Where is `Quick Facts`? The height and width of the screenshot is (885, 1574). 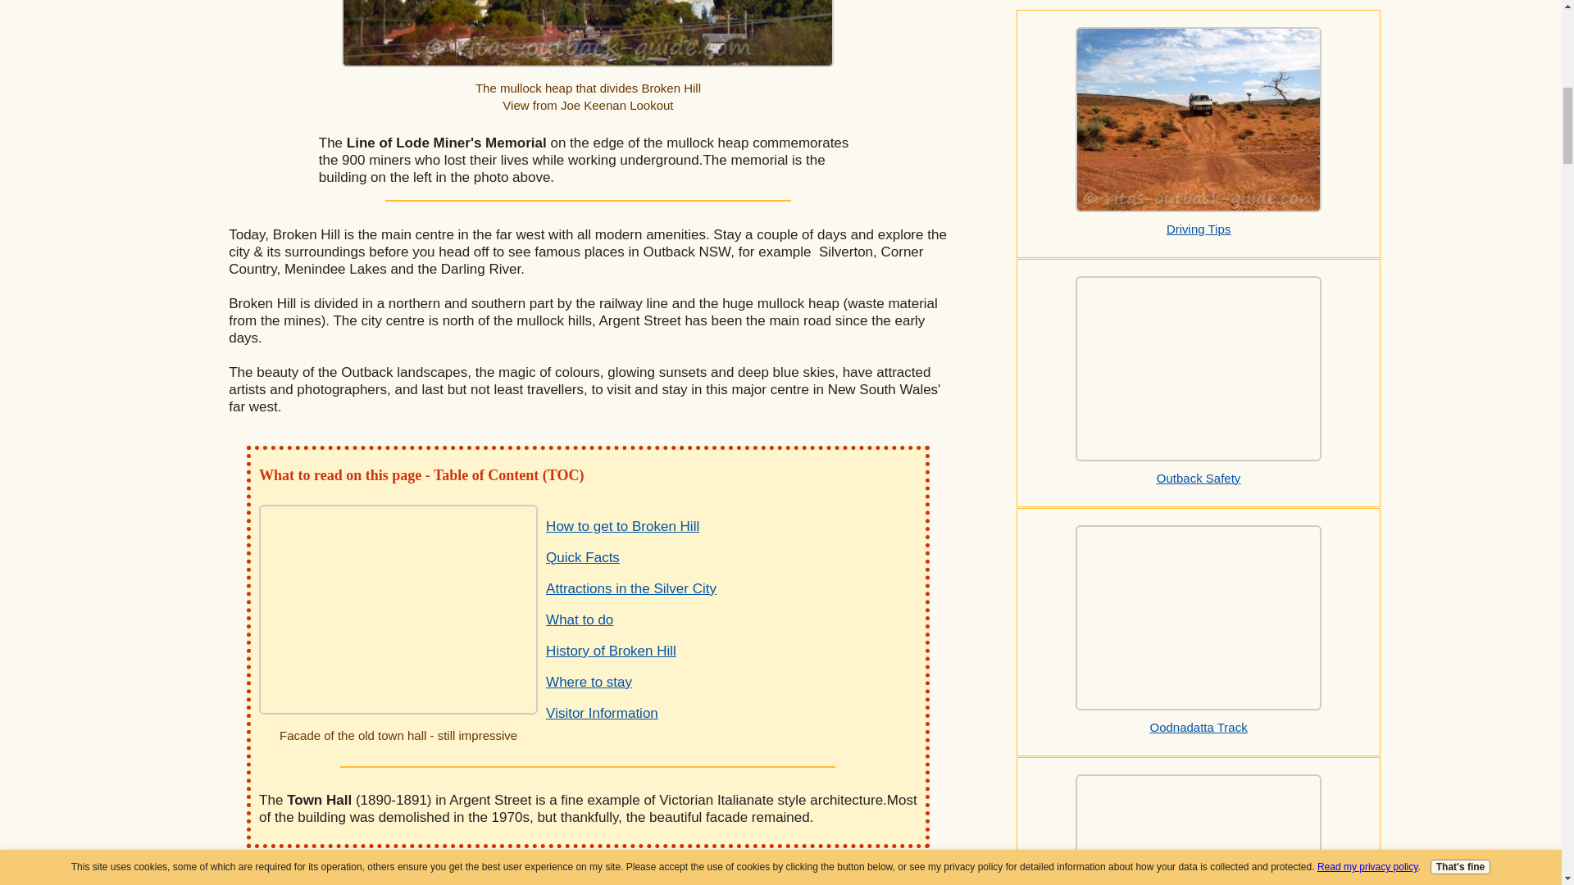 Quick Facts is located at coordinates (583, 557).